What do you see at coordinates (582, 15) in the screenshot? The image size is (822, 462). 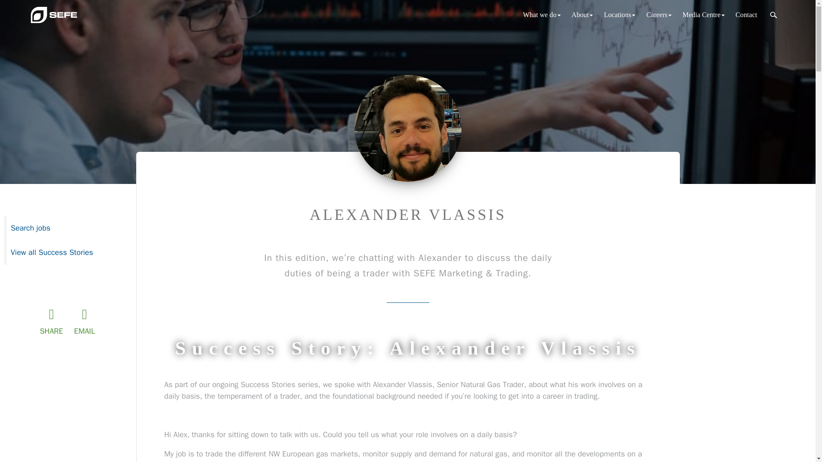 I see `About` at bounding box center [582, 15].